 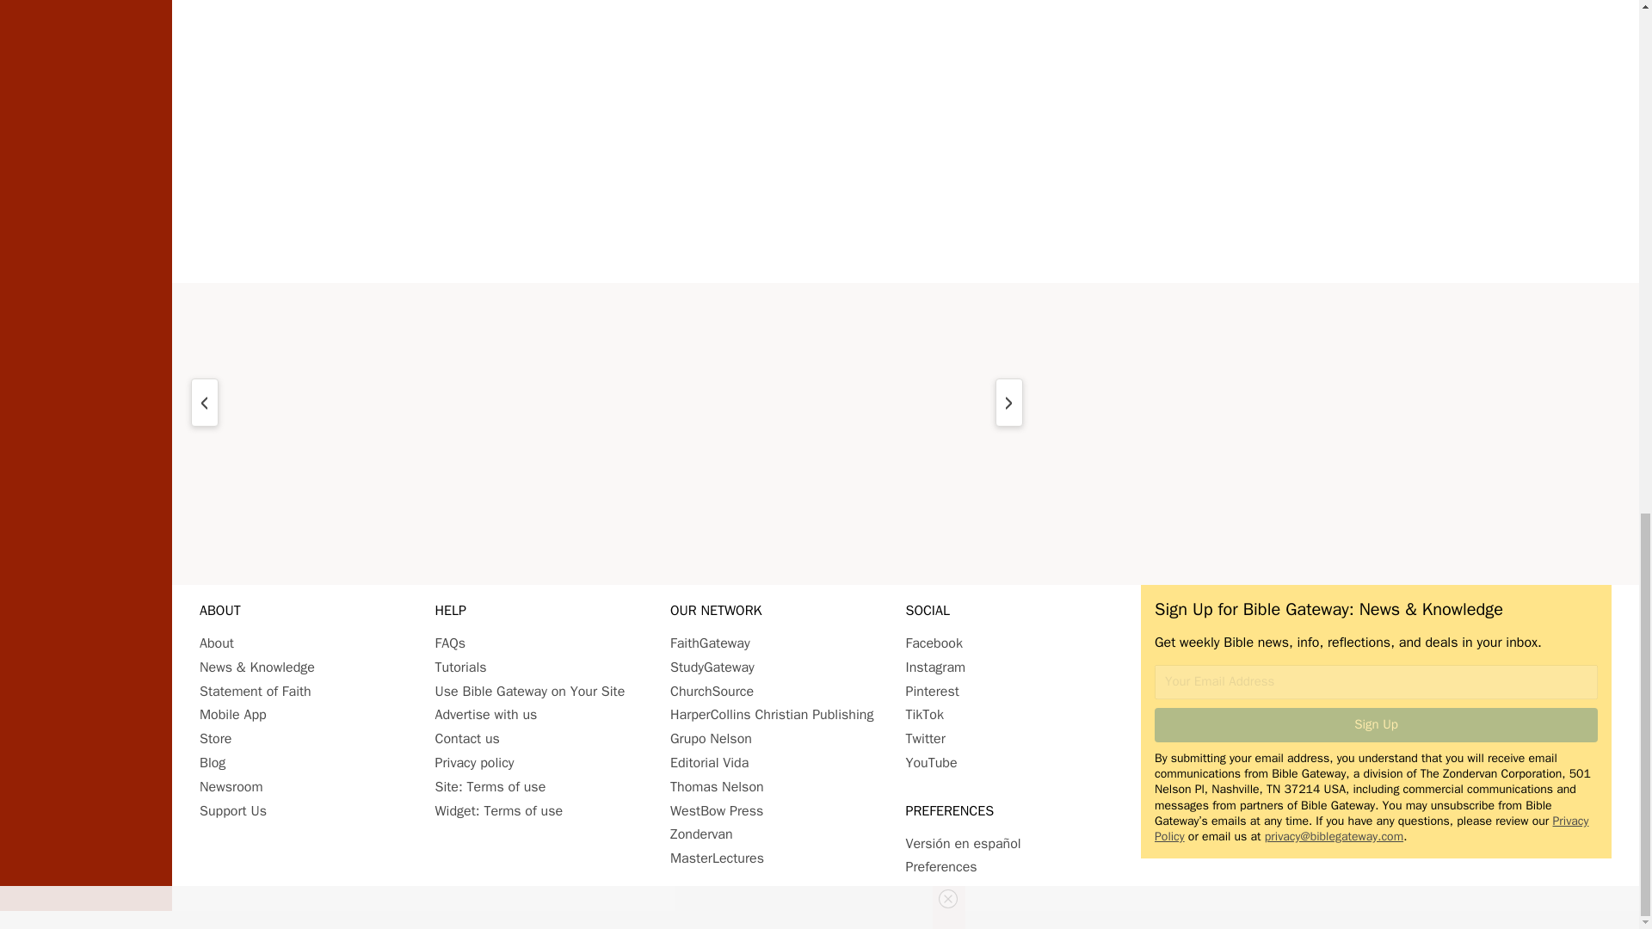 I want to click on Set your preferences for BibleGateway.com, so click(x=940, y=867).